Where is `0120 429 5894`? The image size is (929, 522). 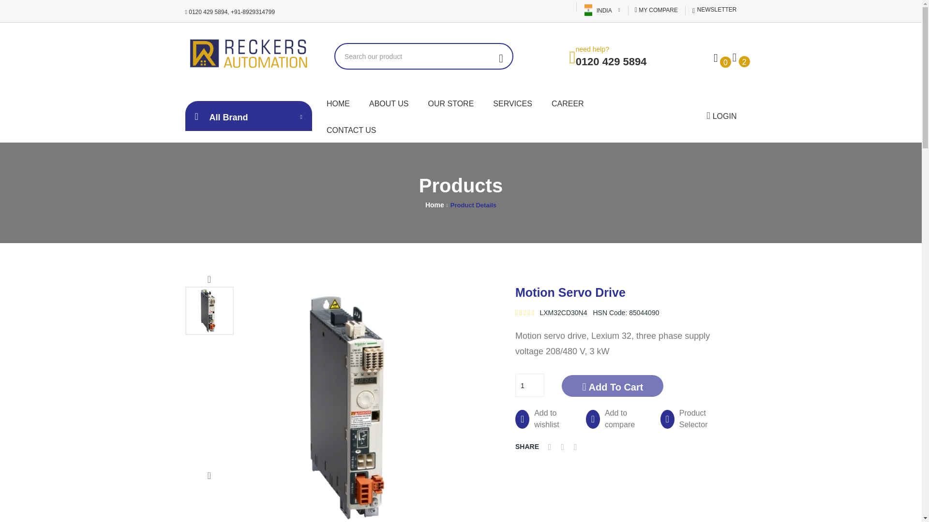
0120 429 5894 is located at coordinates (611, 61).